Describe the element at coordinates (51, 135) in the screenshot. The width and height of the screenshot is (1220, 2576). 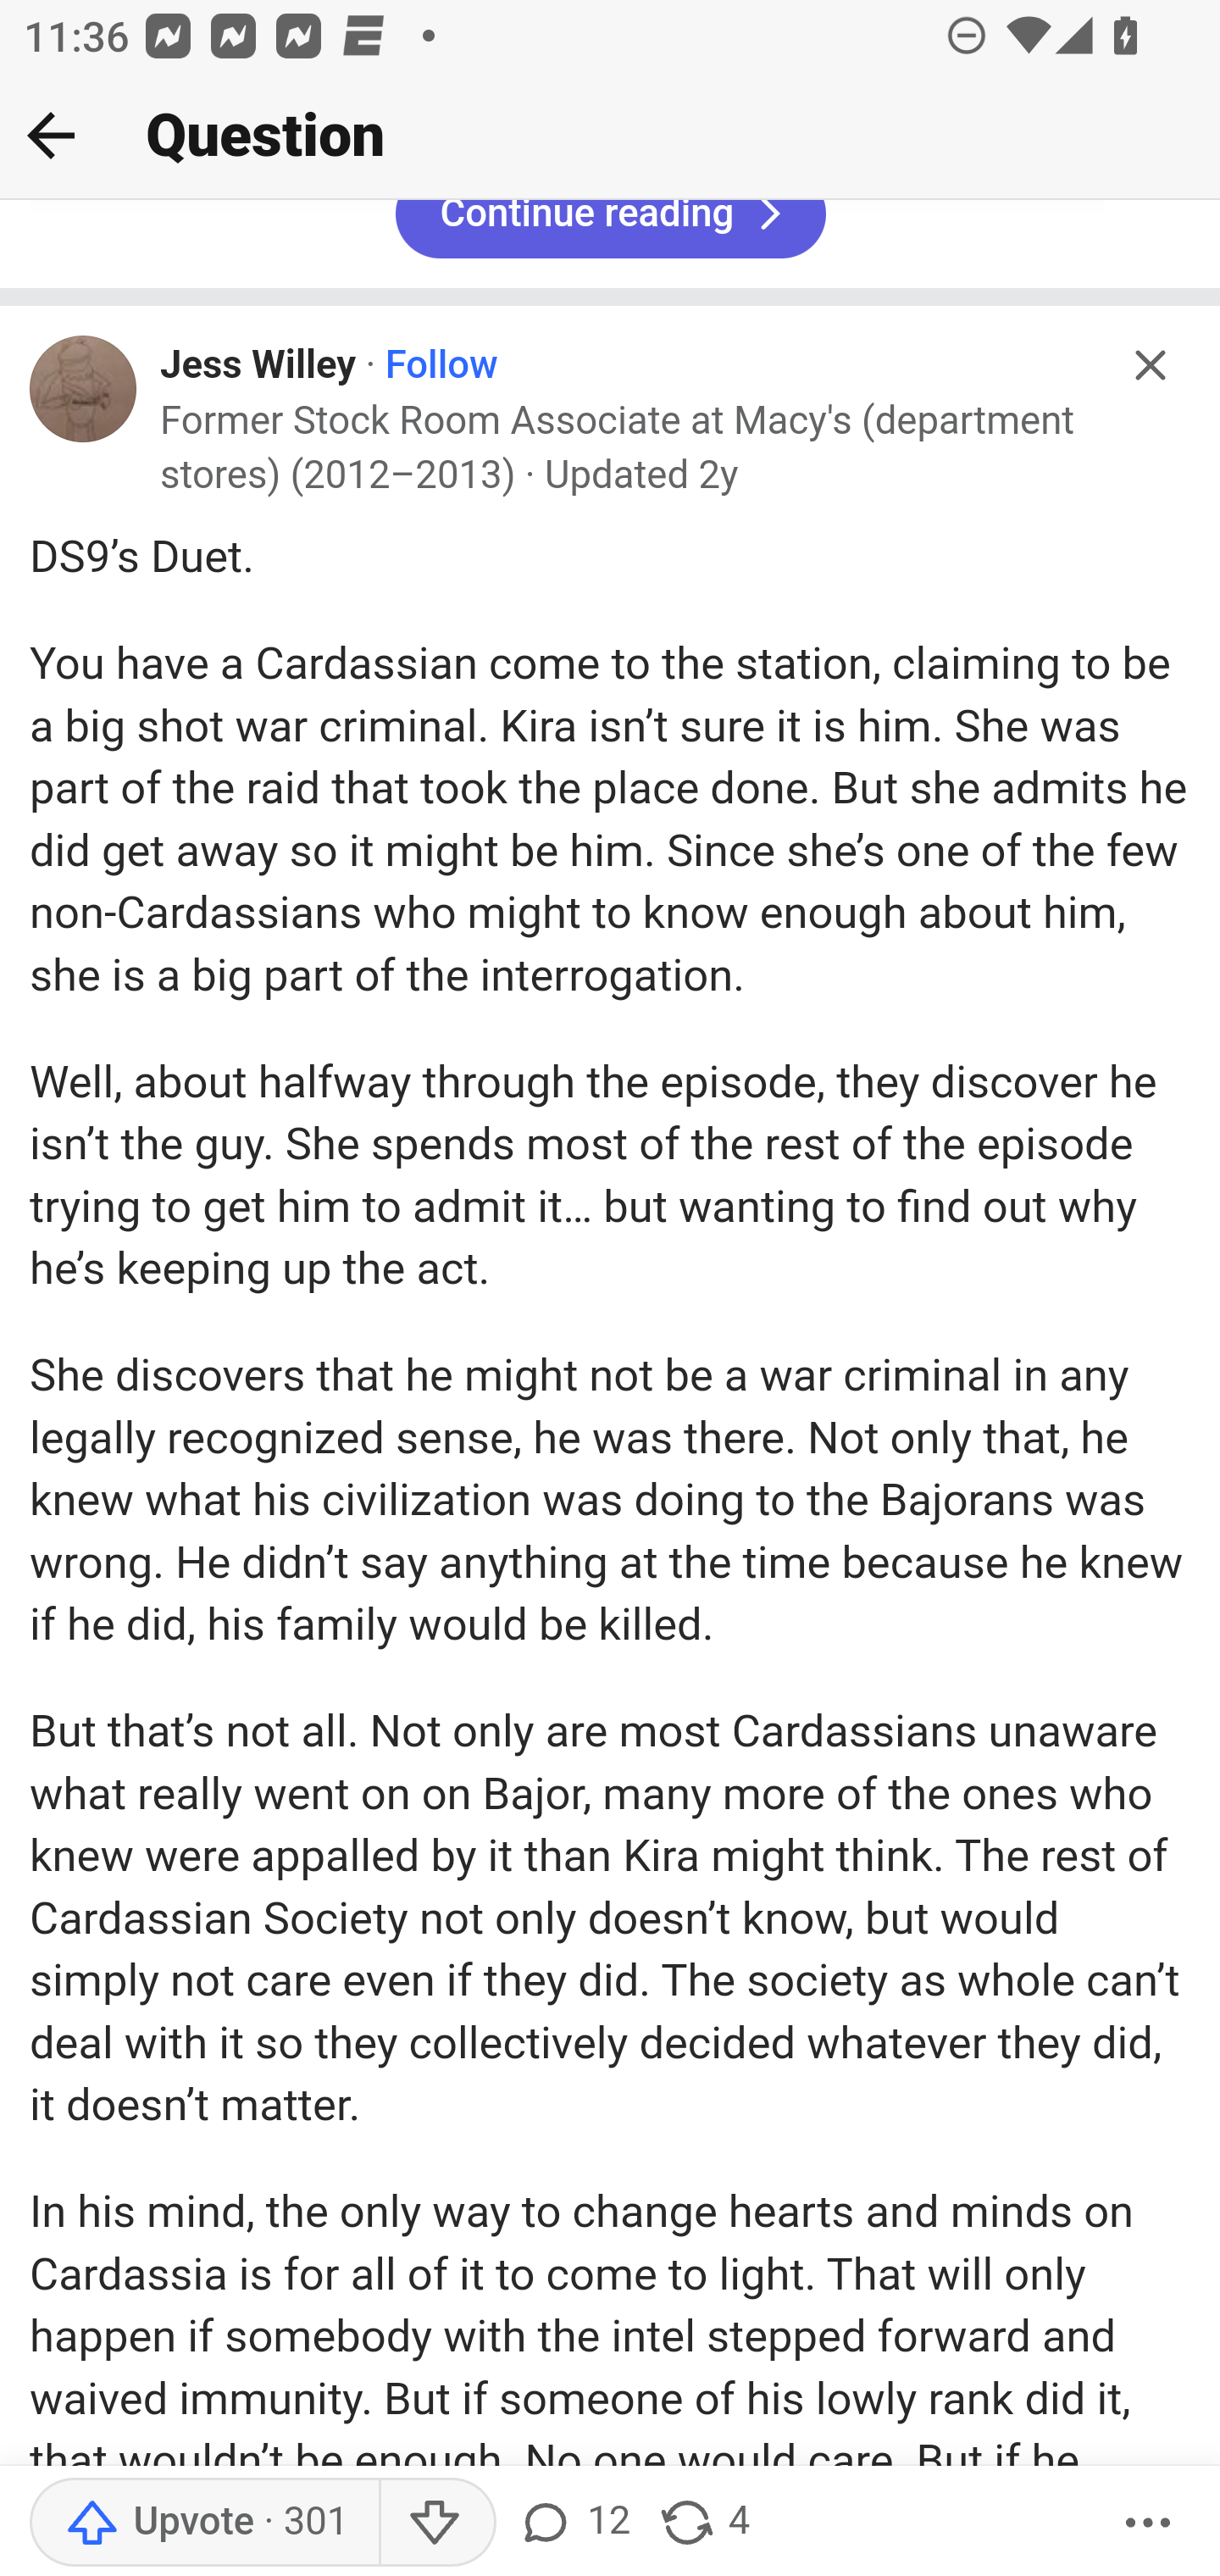
I see `Back` at that location.